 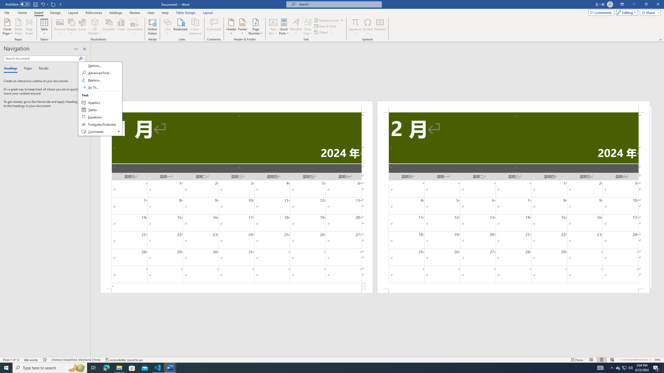 I want to click on Page Number Page 1 of 12, so click(x=11, y=360).